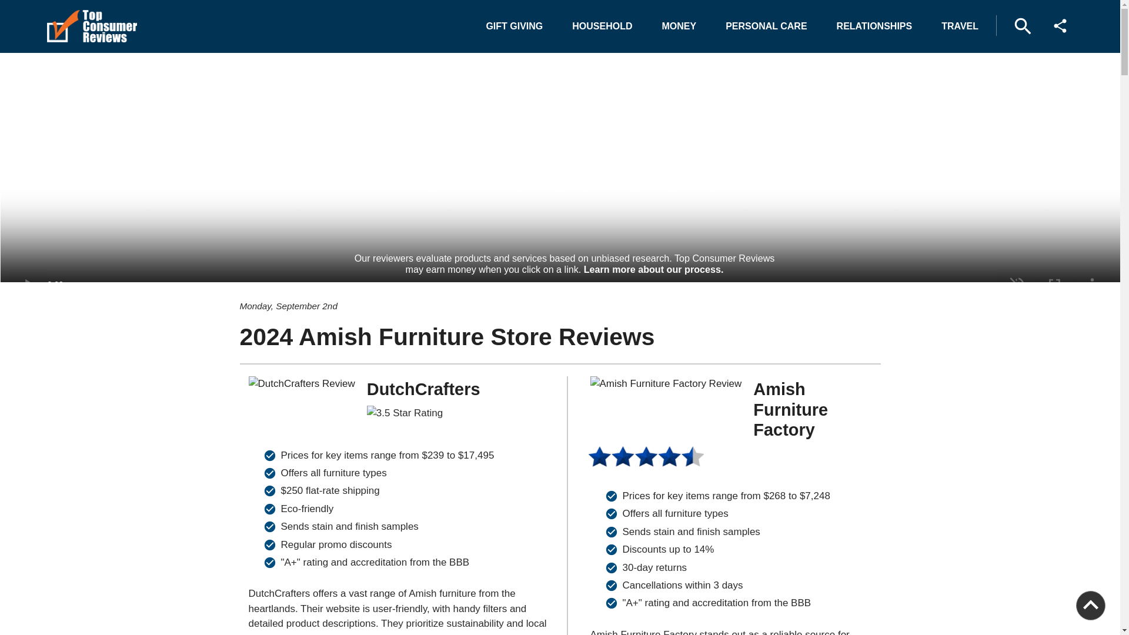 The height and width of the screenshot is (635, 1129). What do you see at coordinates (679, 26) in the screenshot?
I see `MONEY` at bounding box center [679, 26].